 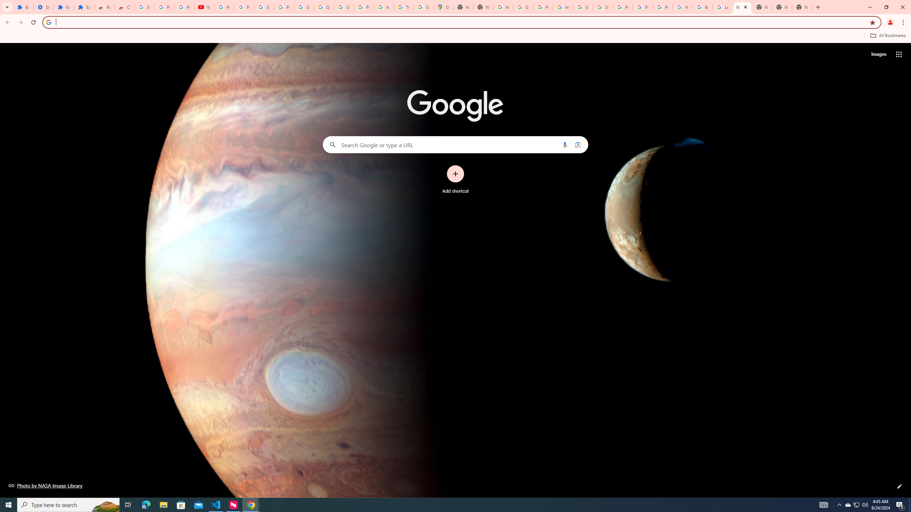 I want to click on Search Google or type a URL, so click(x=455, y=144).